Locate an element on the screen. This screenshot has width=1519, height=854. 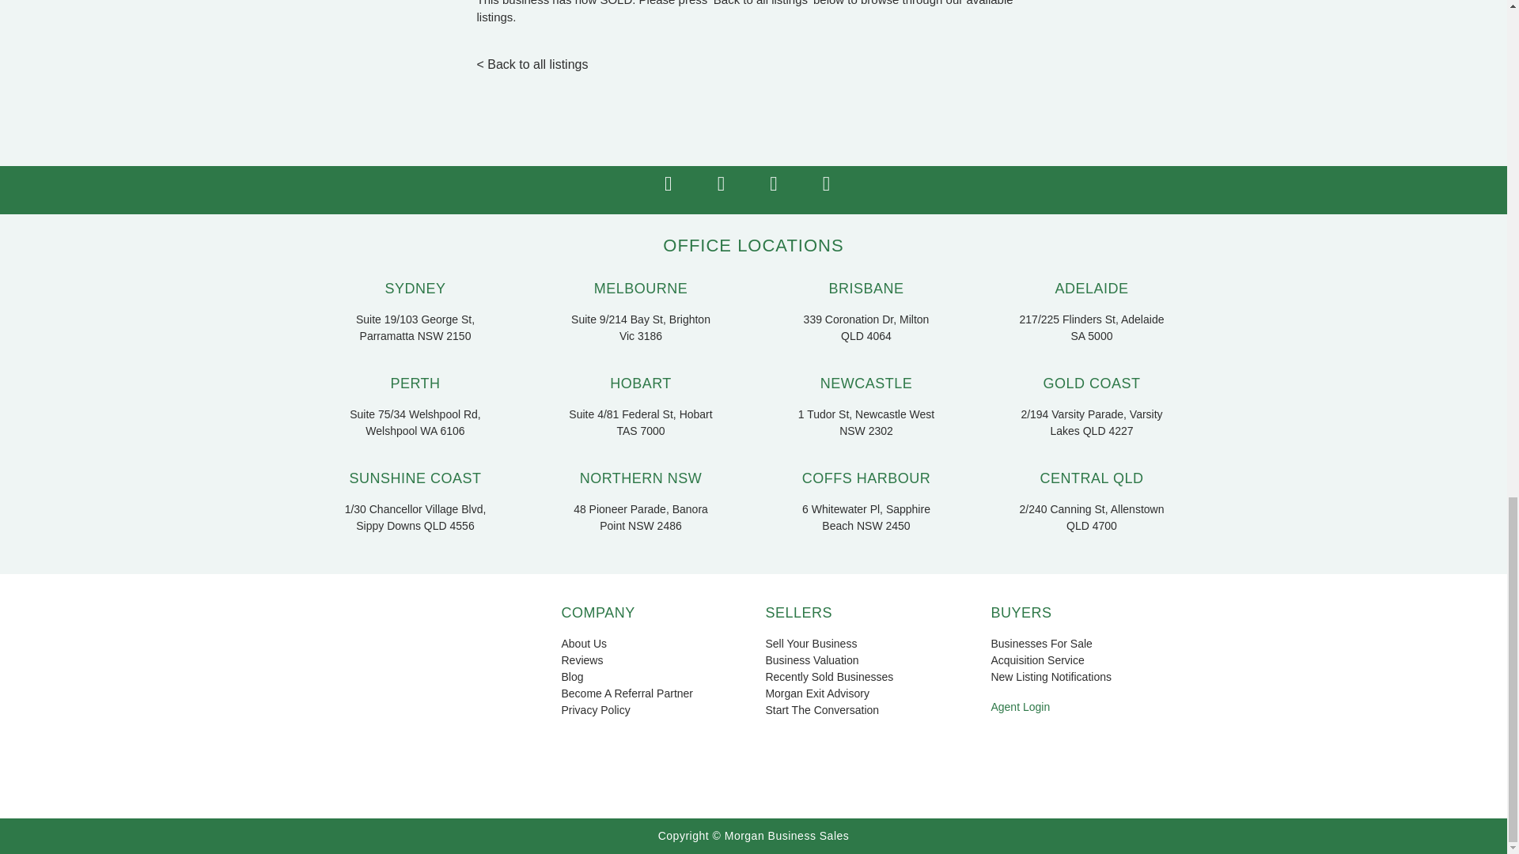
ADELAIDE is located at coordinates (1091, 288).